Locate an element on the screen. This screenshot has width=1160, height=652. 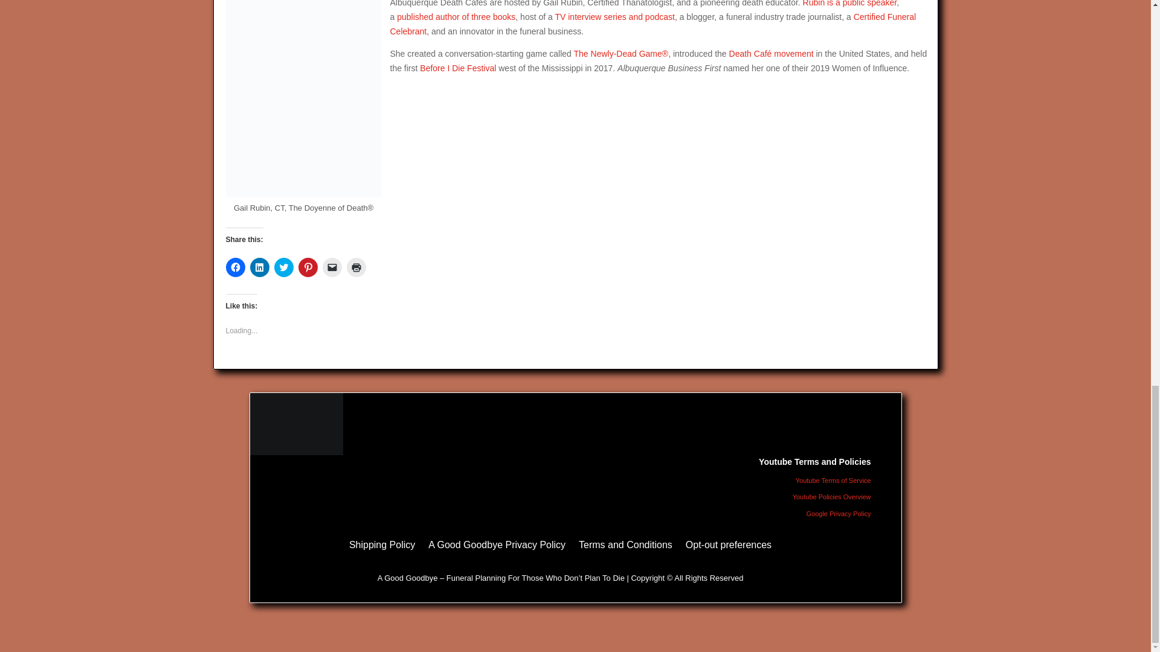
Click to share on Pinterest is located at coordinates (308, 267).